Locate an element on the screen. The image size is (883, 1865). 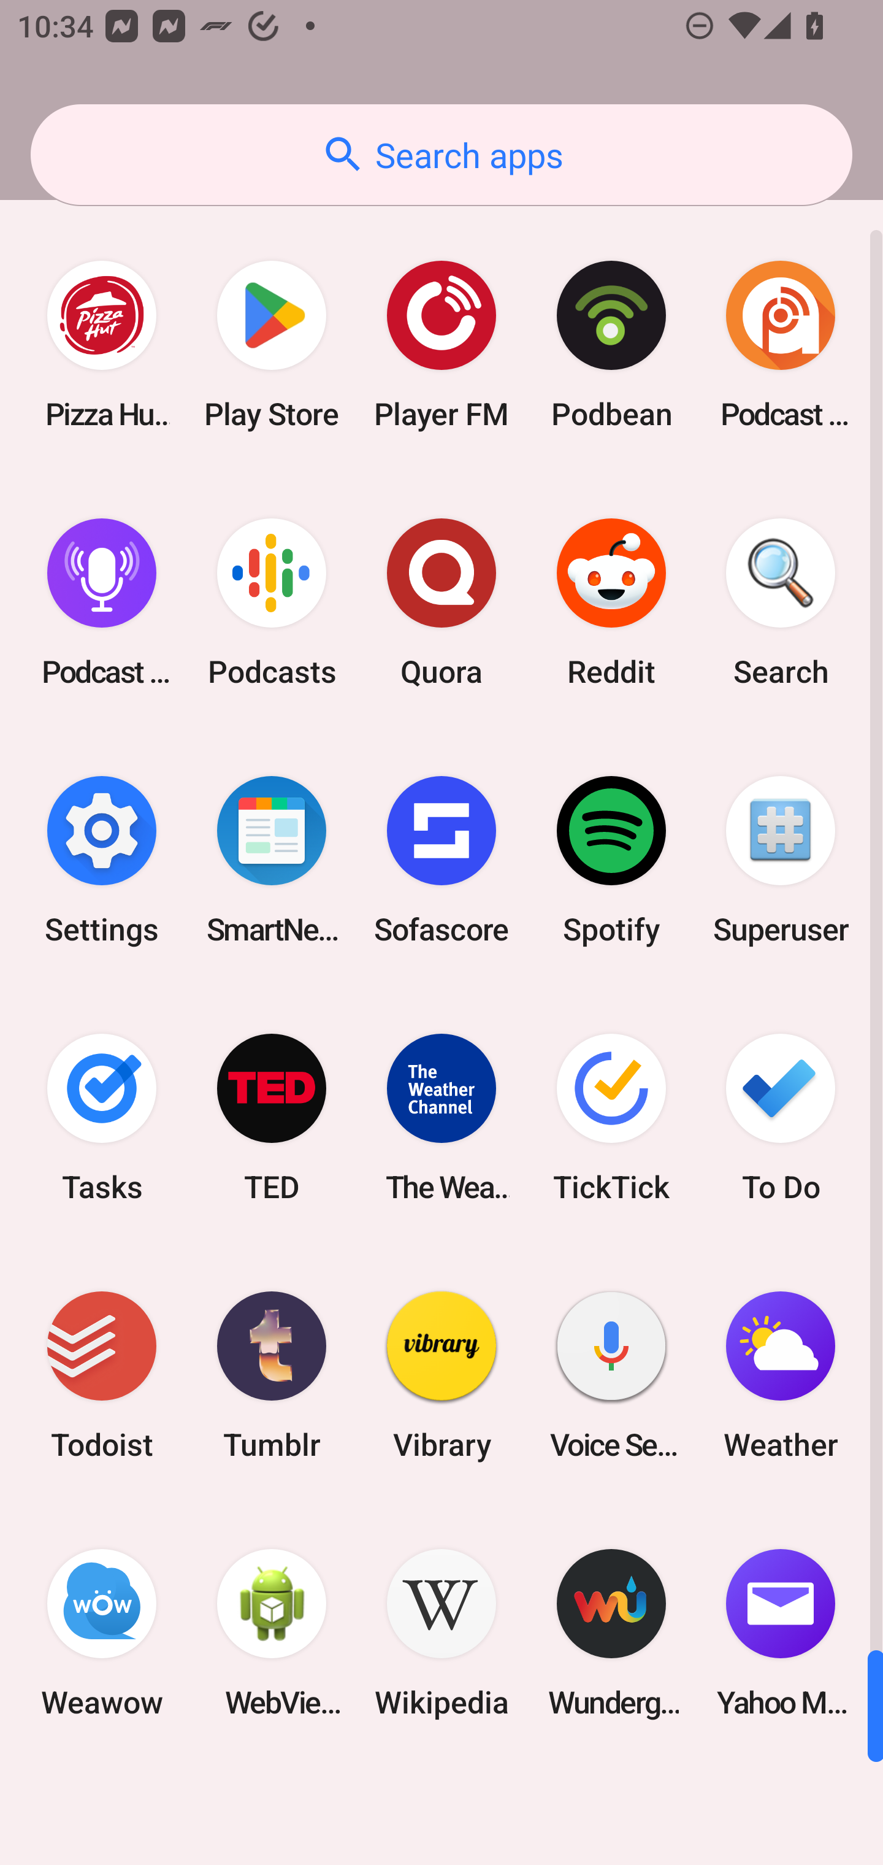
Player FM is located at coordinates (442, 345).